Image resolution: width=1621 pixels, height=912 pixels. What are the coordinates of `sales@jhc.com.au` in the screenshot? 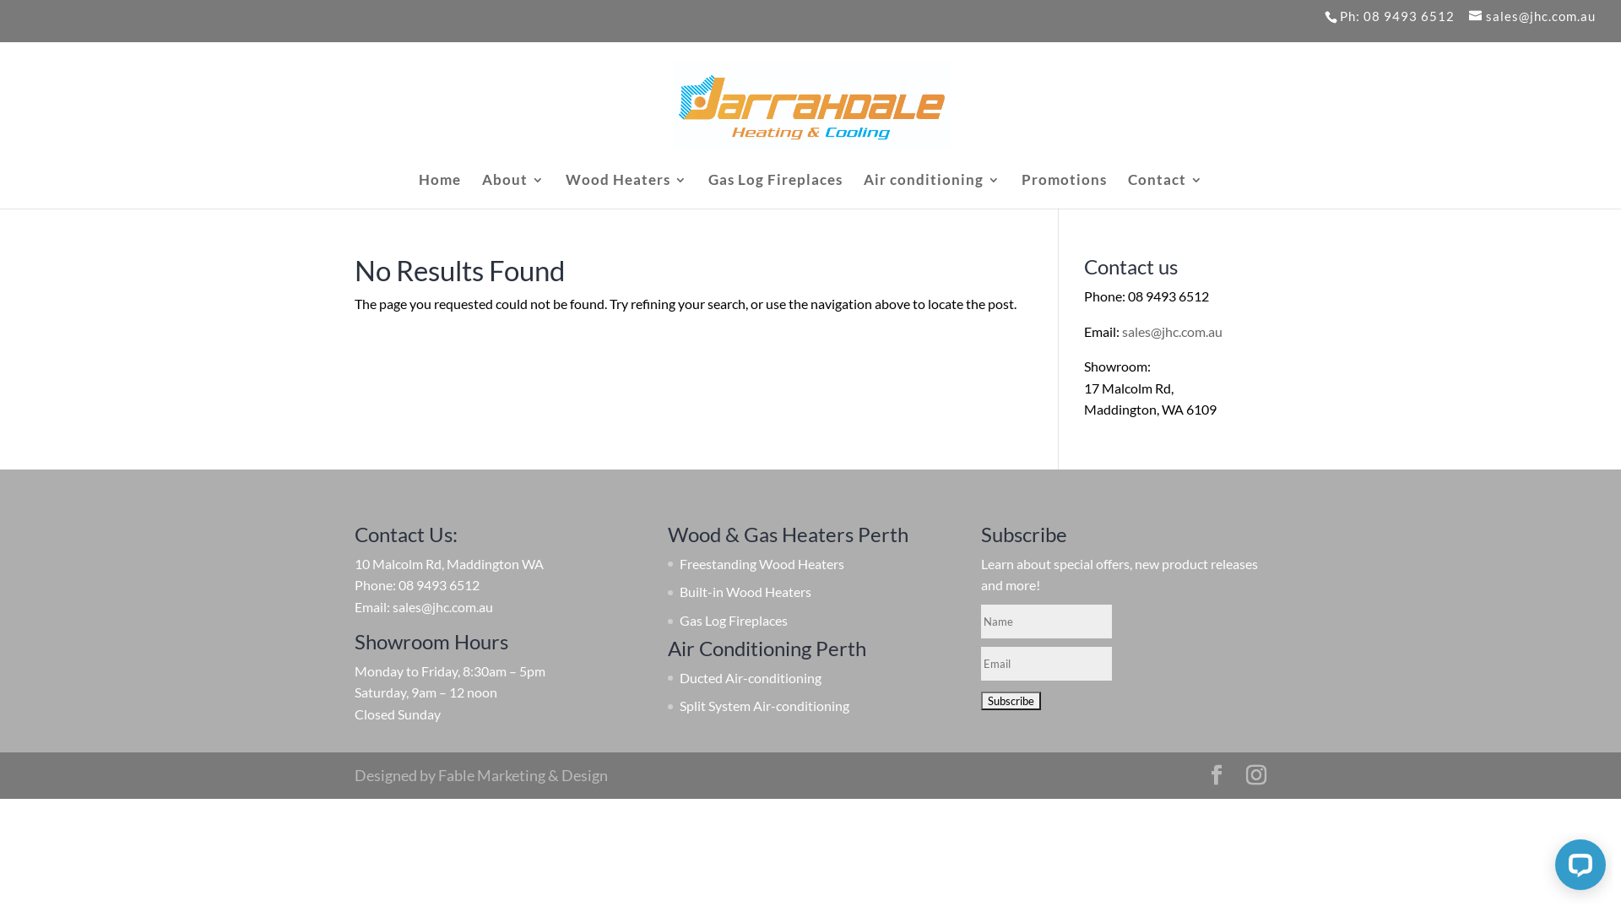 It's located at (442, 606).